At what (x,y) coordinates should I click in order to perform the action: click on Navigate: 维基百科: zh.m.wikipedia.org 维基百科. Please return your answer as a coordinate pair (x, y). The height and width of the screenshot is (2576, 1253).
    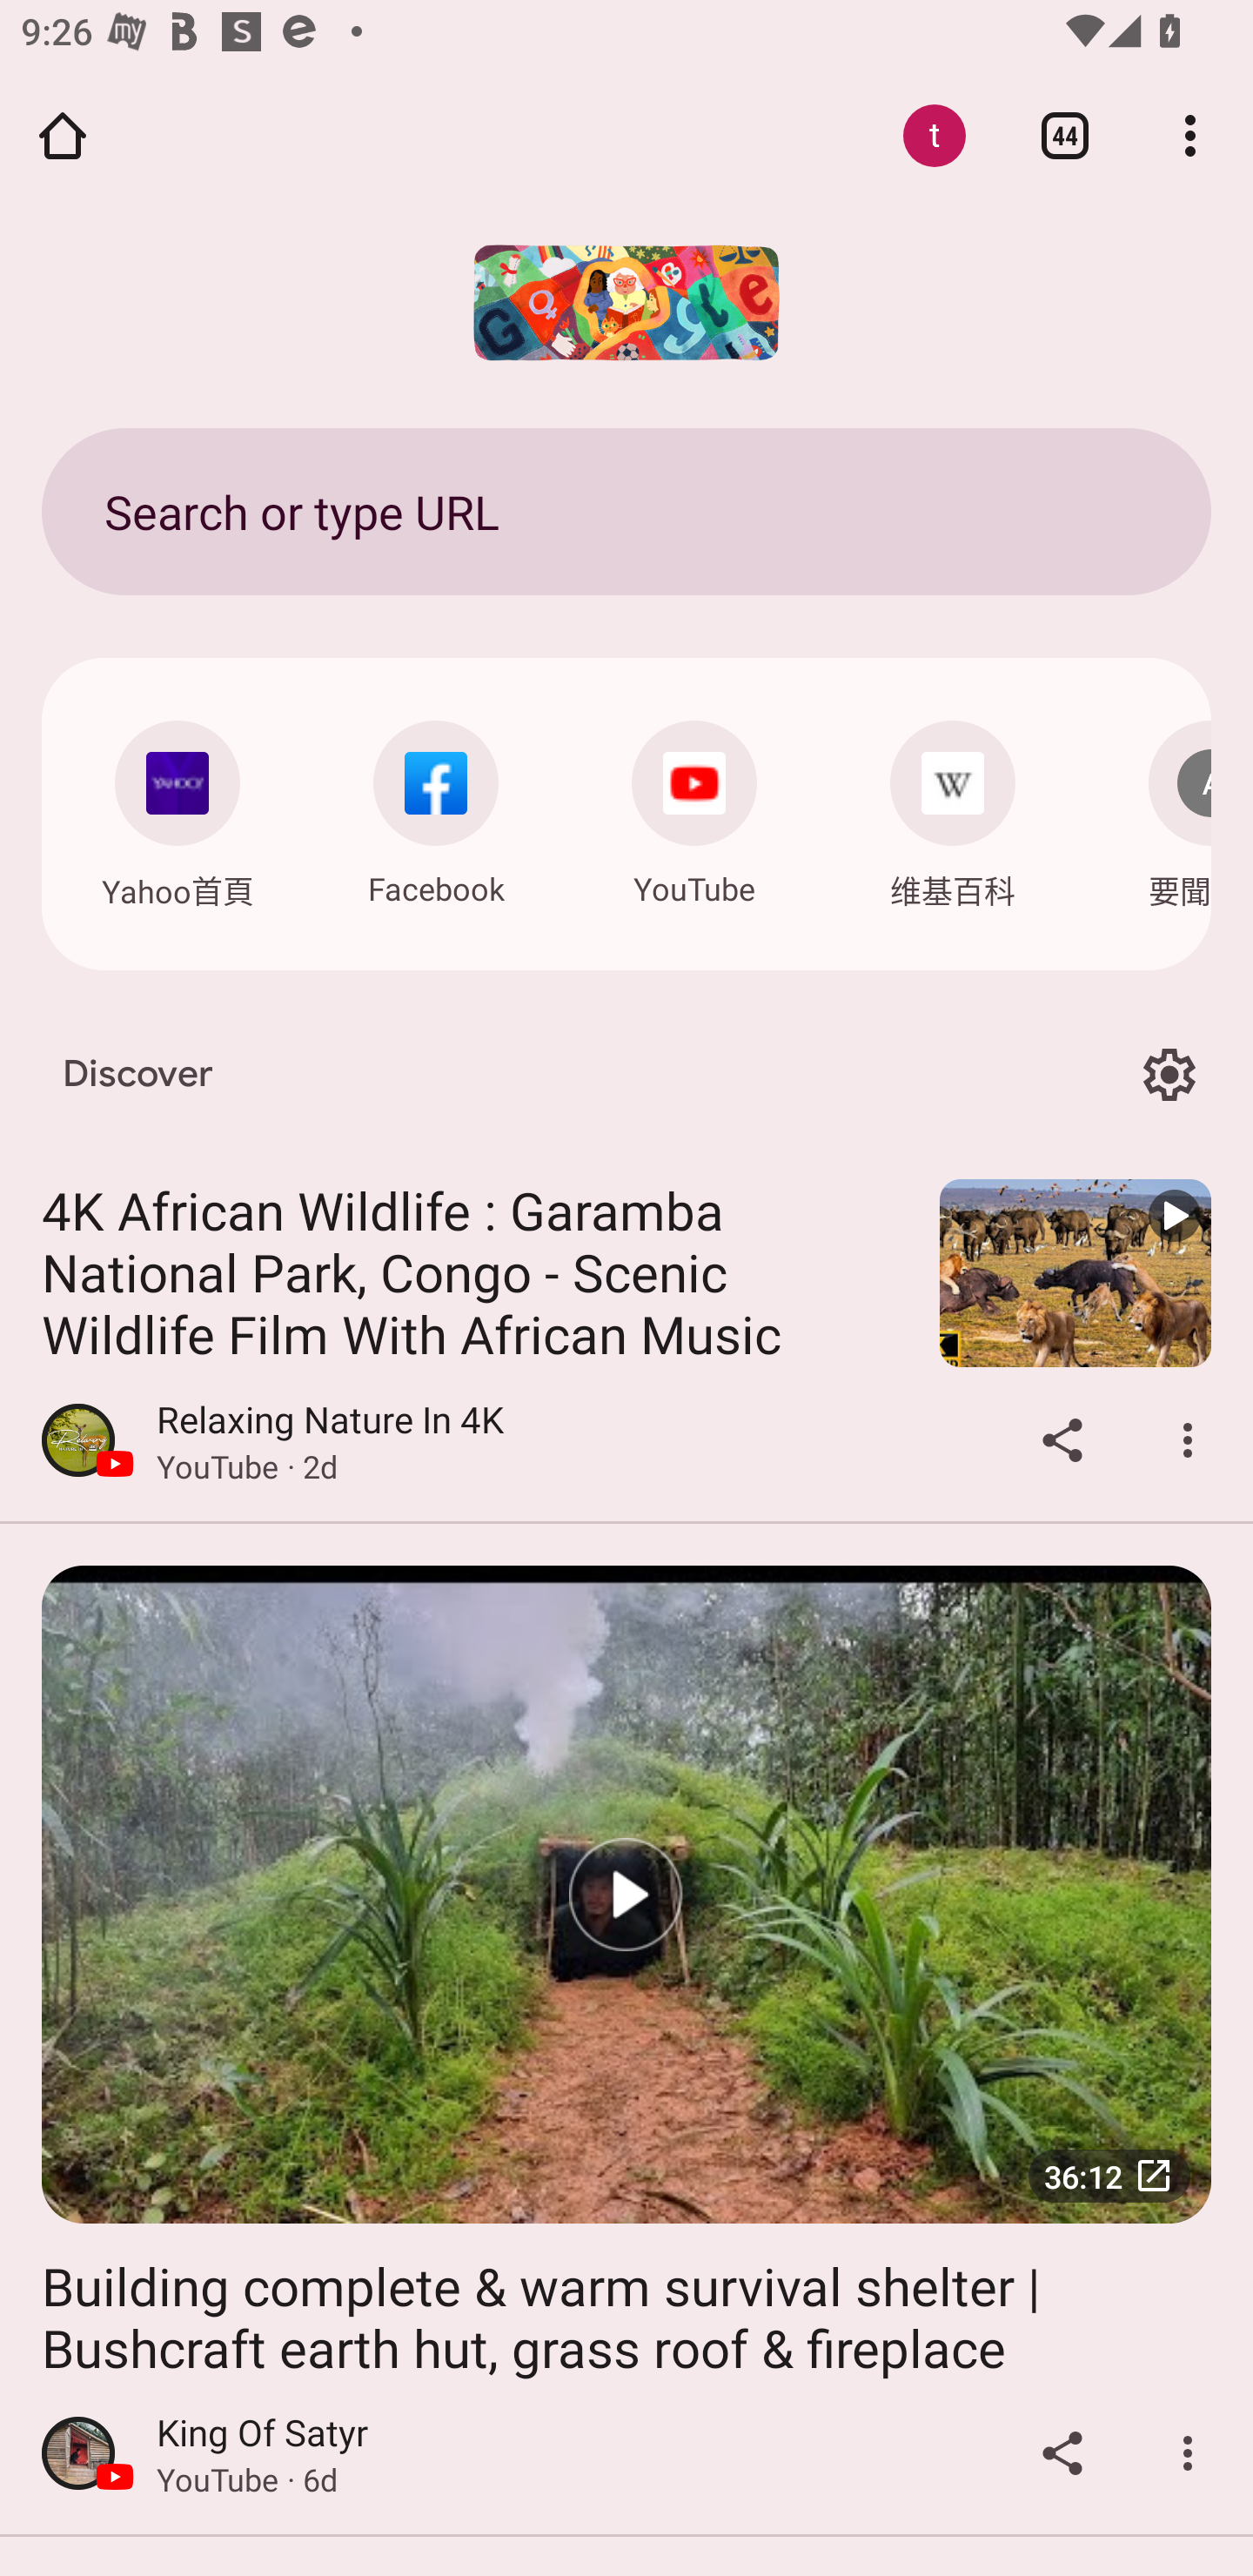
    Looking at the image, I should click on (952, 808).